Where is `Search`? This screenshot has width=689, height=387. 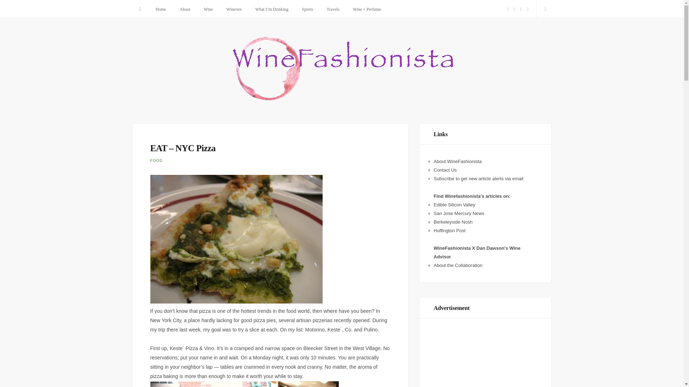
Search is located at coordinates (544, 9).